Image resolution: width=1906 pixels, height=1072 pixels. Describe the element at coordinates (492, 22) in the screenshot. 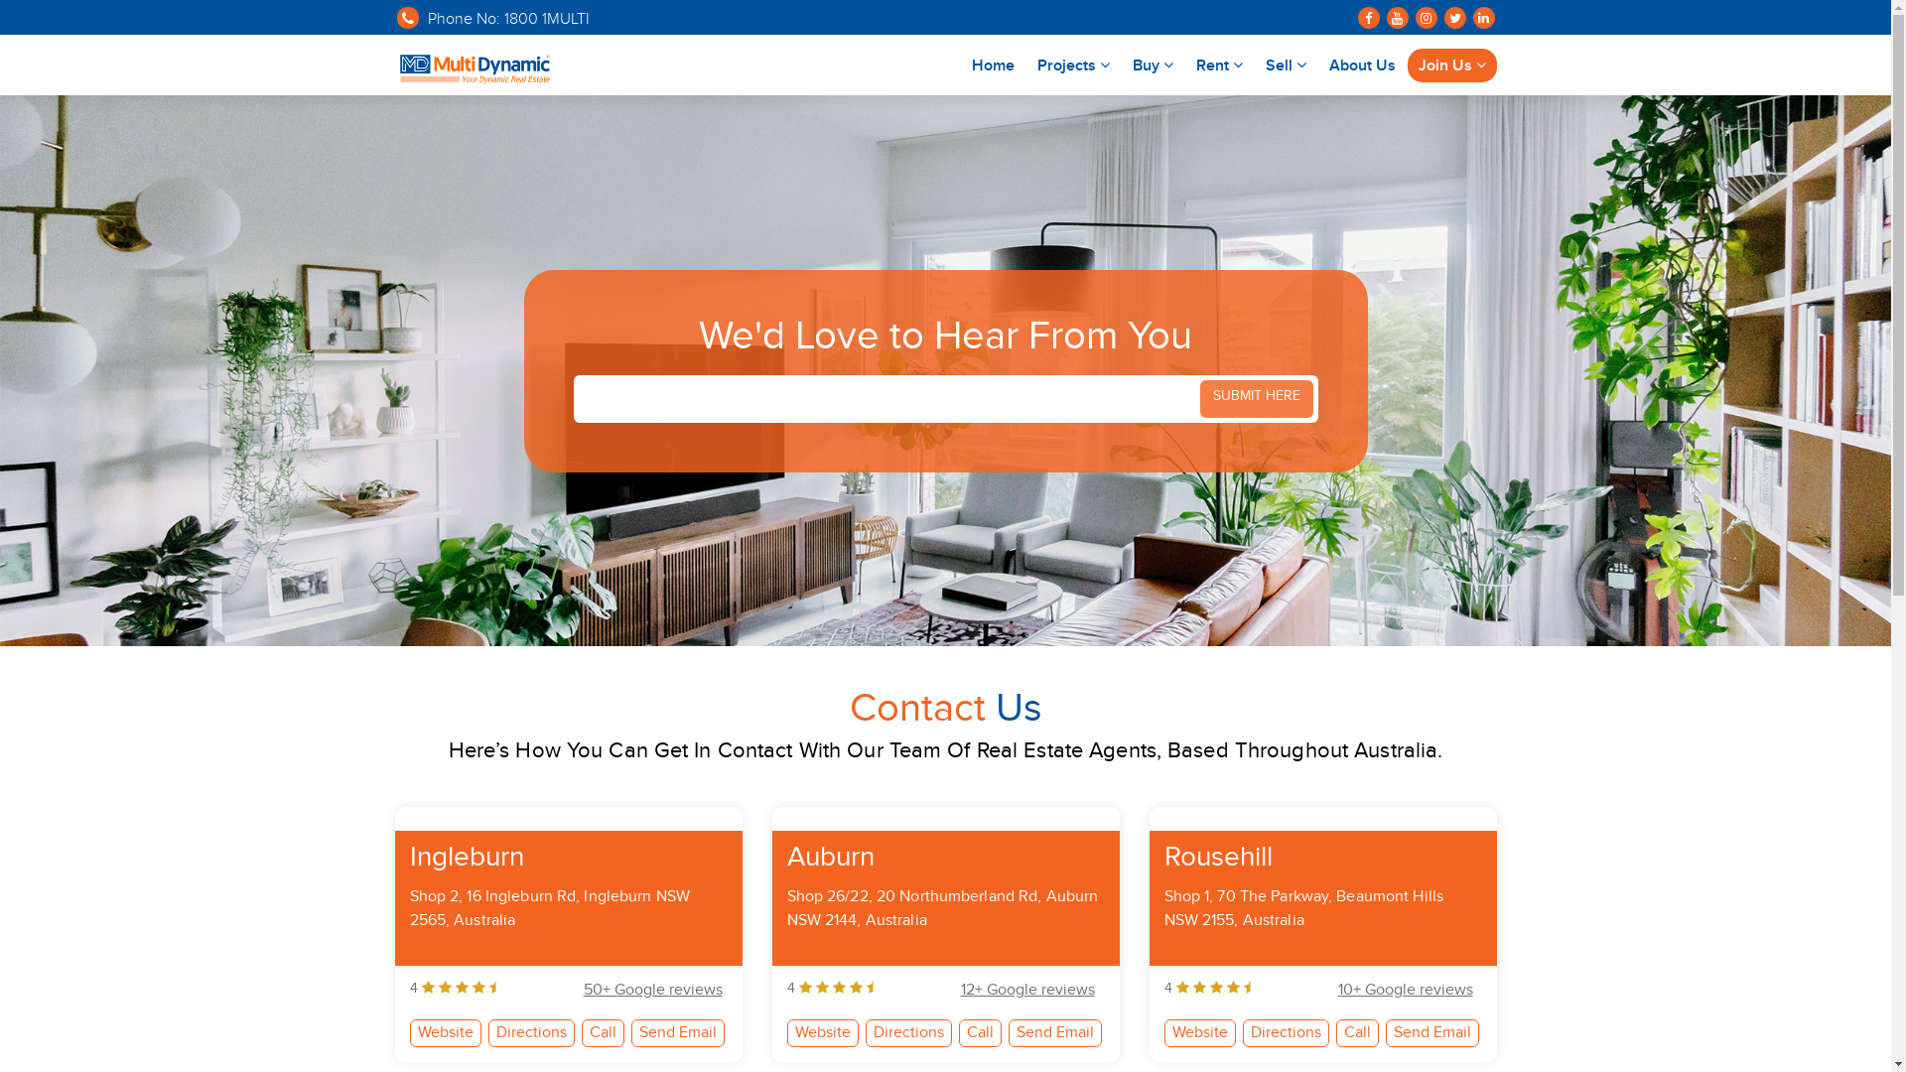

I see `Phone No: 1800 1MULTI` at that location.